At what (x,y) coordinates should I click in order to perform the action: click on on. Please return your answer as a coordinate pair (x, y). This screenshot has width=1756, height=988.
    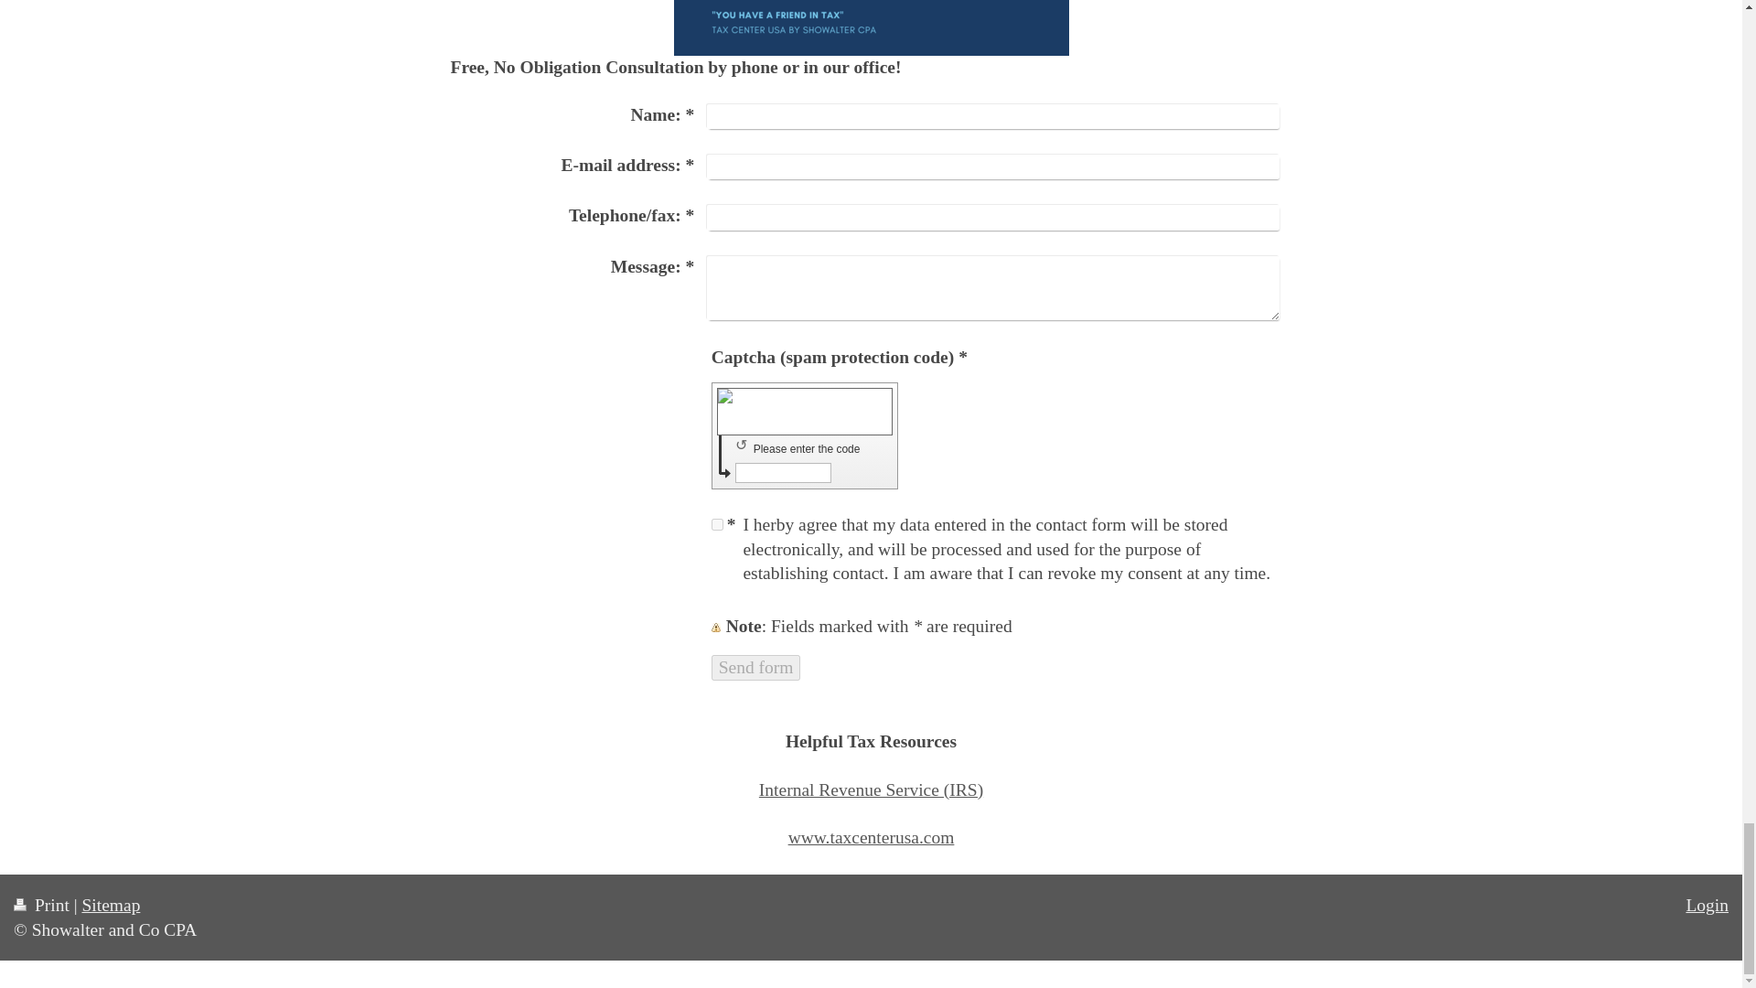
    Looking at the image, I should click on (717, 524).